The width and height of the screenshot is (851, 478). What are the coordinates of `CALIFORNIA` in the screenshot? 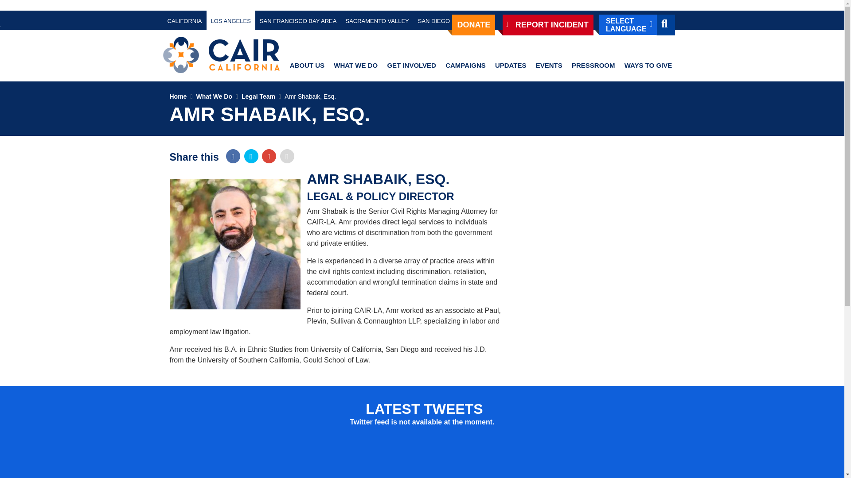 It's located at (185, 20).